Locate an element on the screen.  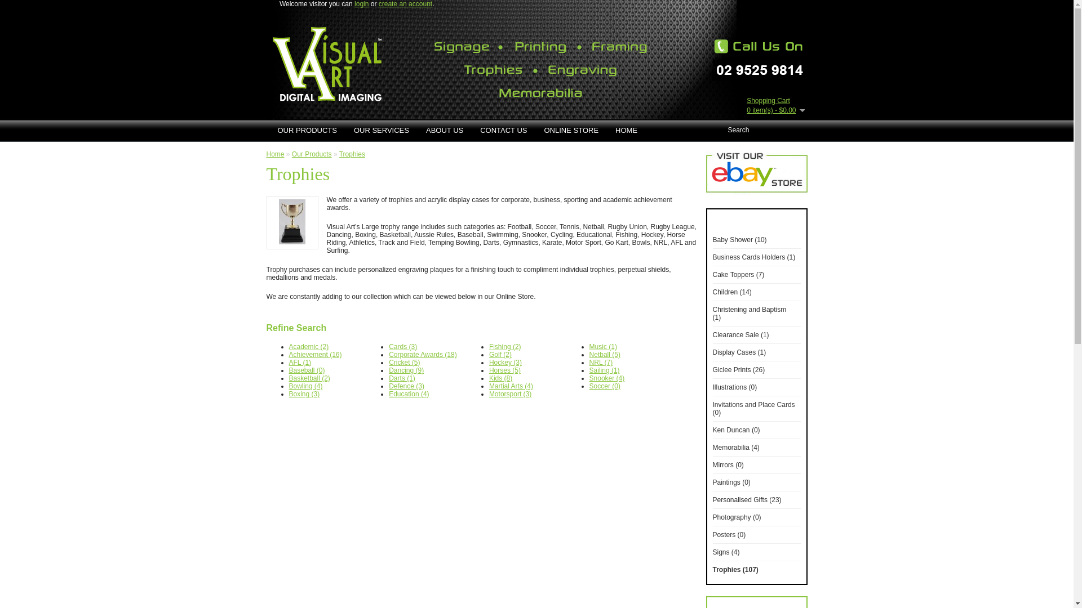
Corporate Awards (18) is located at coordinates (423, 355).